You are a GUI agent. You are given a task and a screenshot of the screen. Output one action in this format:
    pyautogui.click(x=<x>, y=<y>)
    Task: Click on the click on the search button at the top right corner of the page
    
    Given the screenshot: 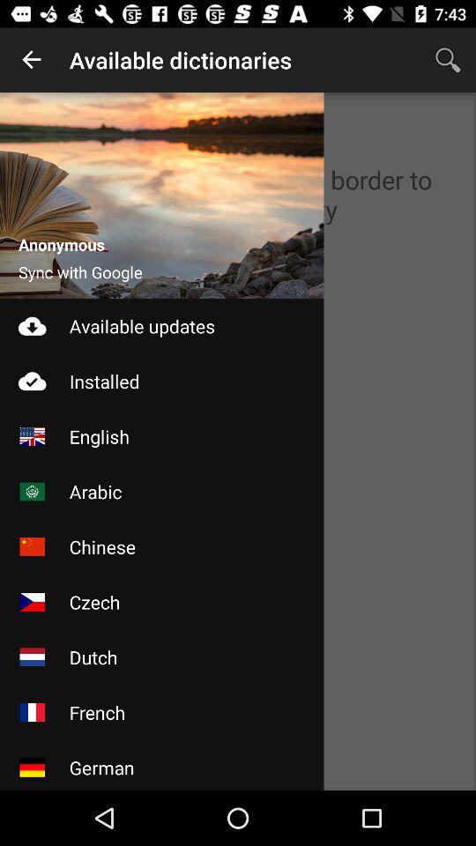 What is the action you would take?
    pyautogui.click(x=448, y=60)
    